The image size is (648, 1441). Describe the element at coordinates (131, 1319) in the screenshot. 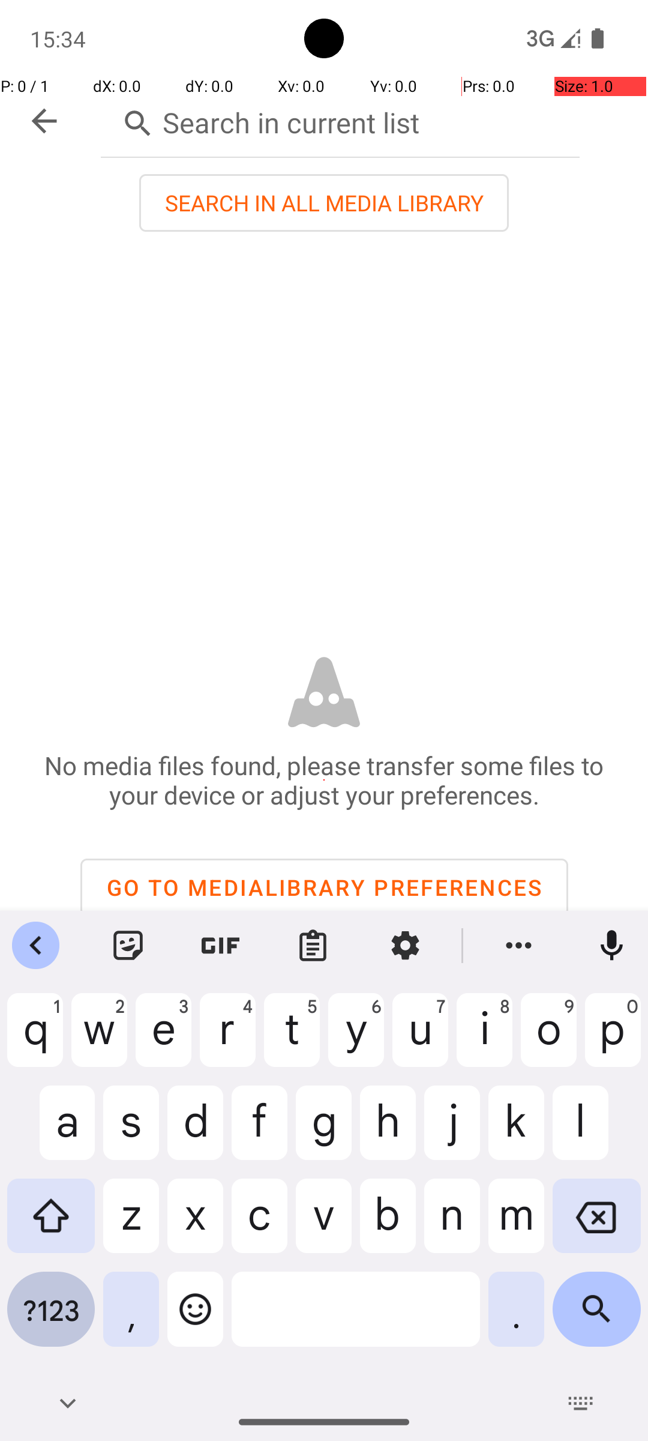

I see `,` at that location.